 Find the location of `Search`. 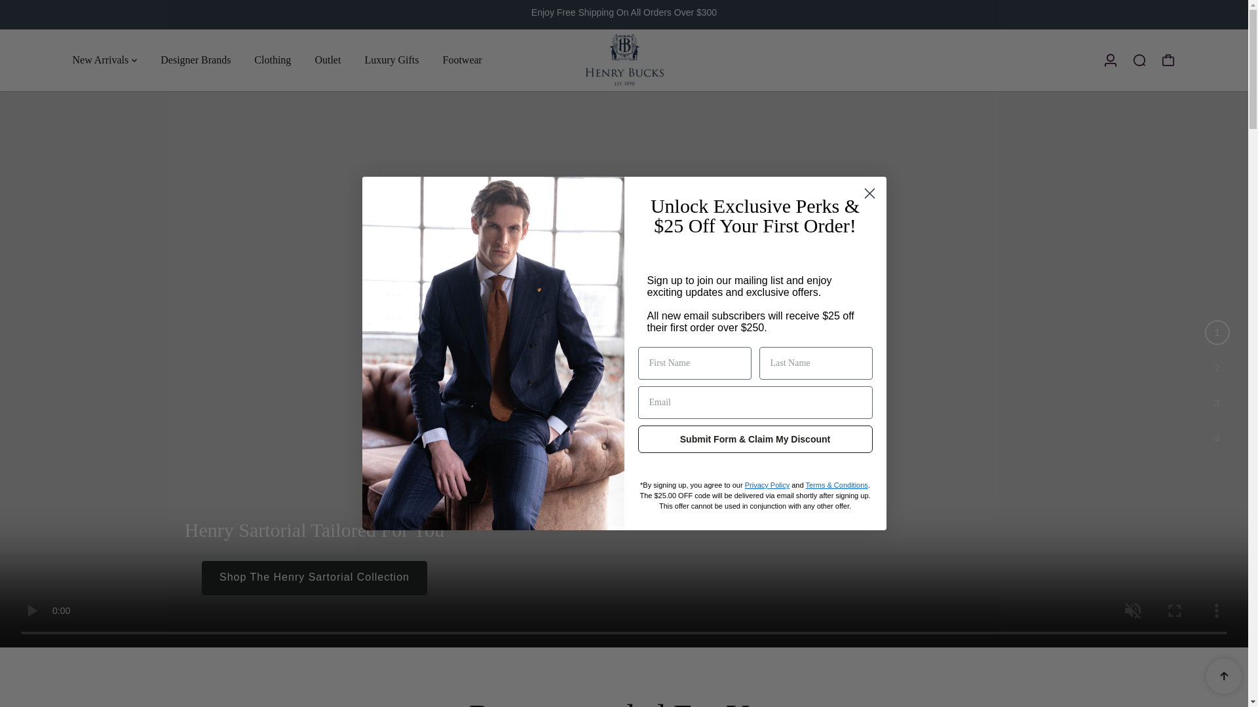

Search is located at coordinates (1139, 60).